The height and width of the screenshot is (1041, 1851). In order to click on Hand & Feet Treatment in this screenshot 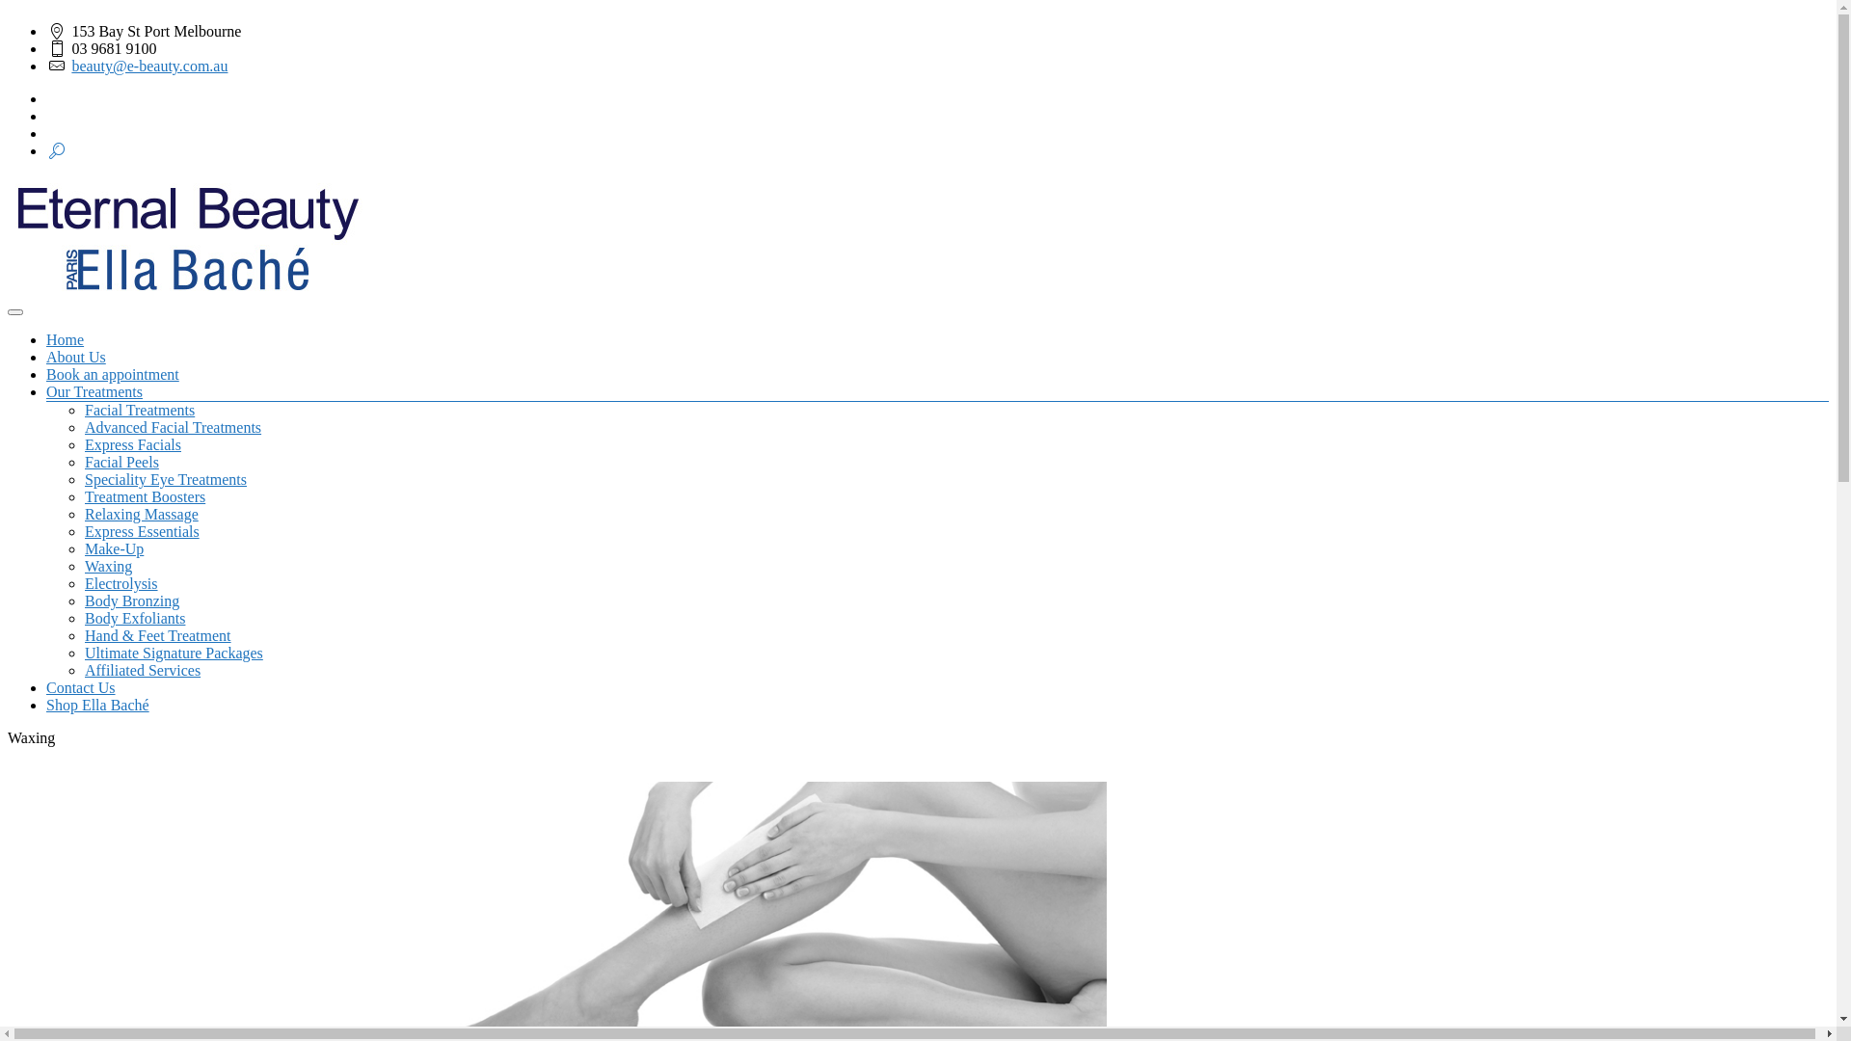, I will do `click(158, 636)`.